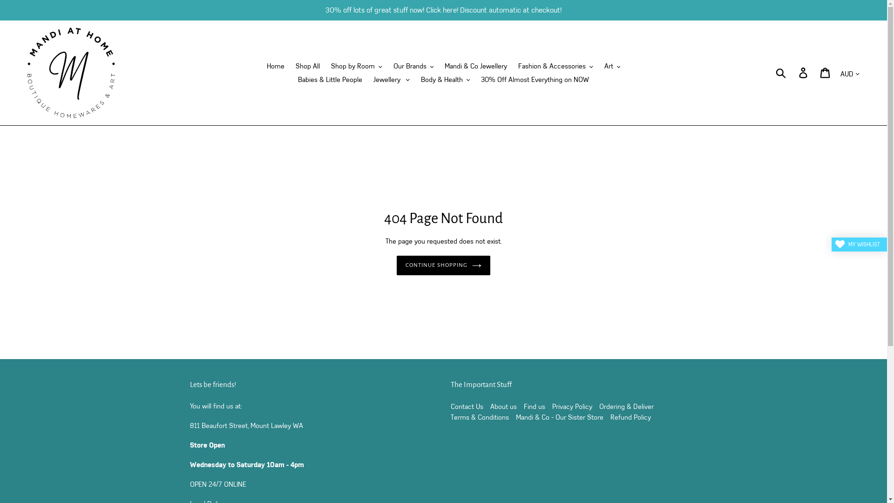 The width and height of the screenshot is (894, 503). I want to click on About us, so click(503, 406).